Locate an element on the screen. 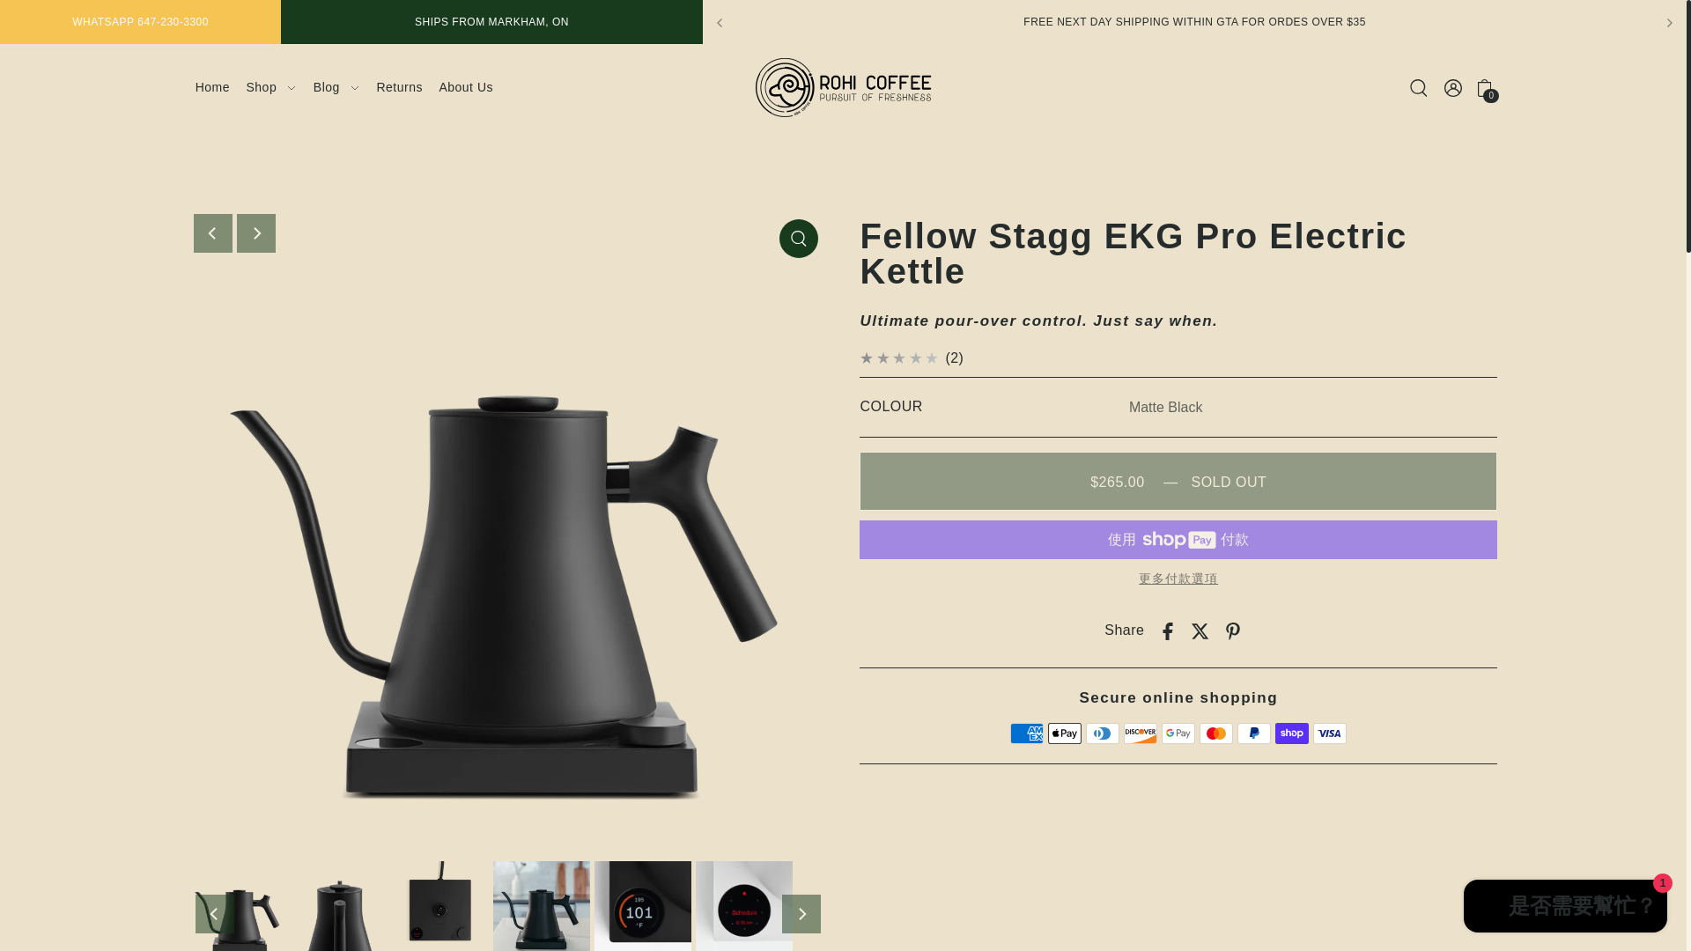 Image resolution: width=1691 pixels, height=951 pixels. Shop is located at coordinates (271, 87).